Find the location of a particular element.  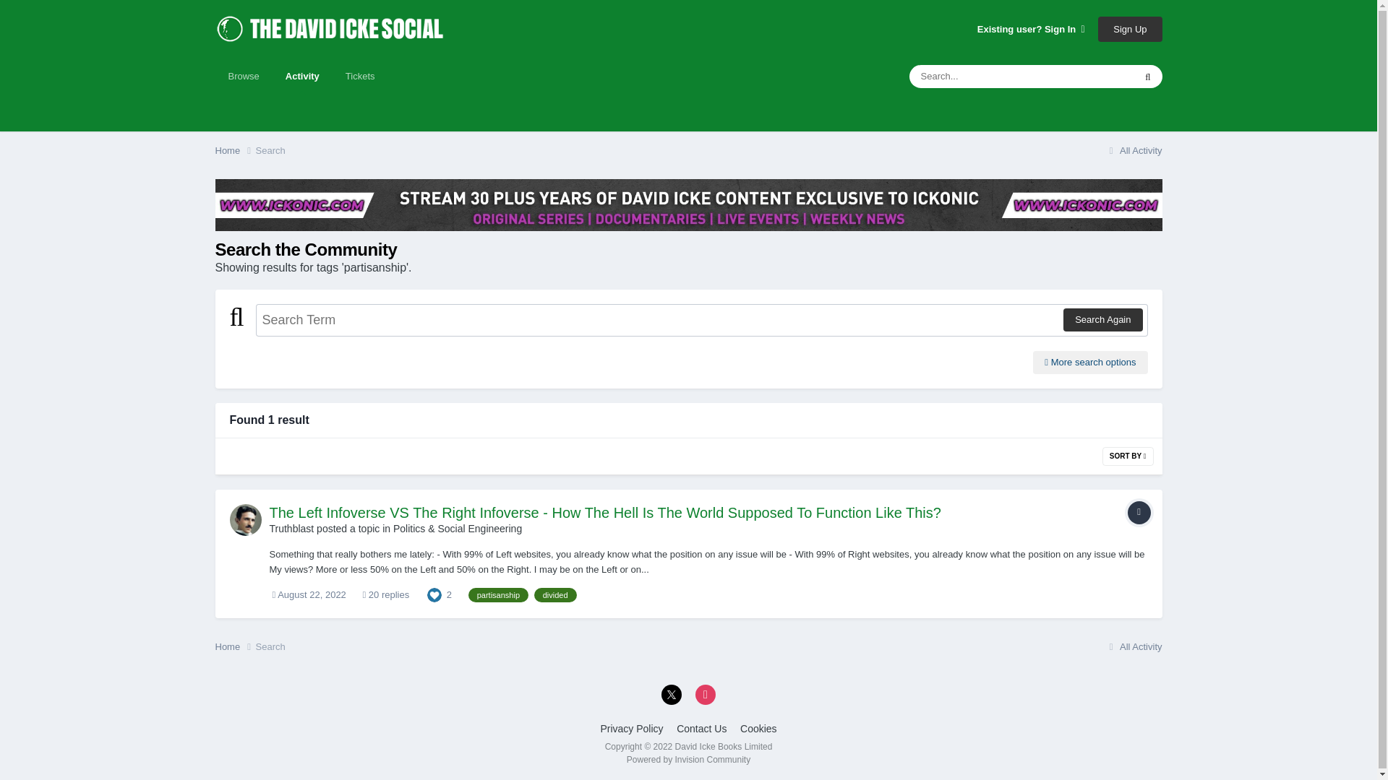

Topic is located at coordinates (1139, 513).